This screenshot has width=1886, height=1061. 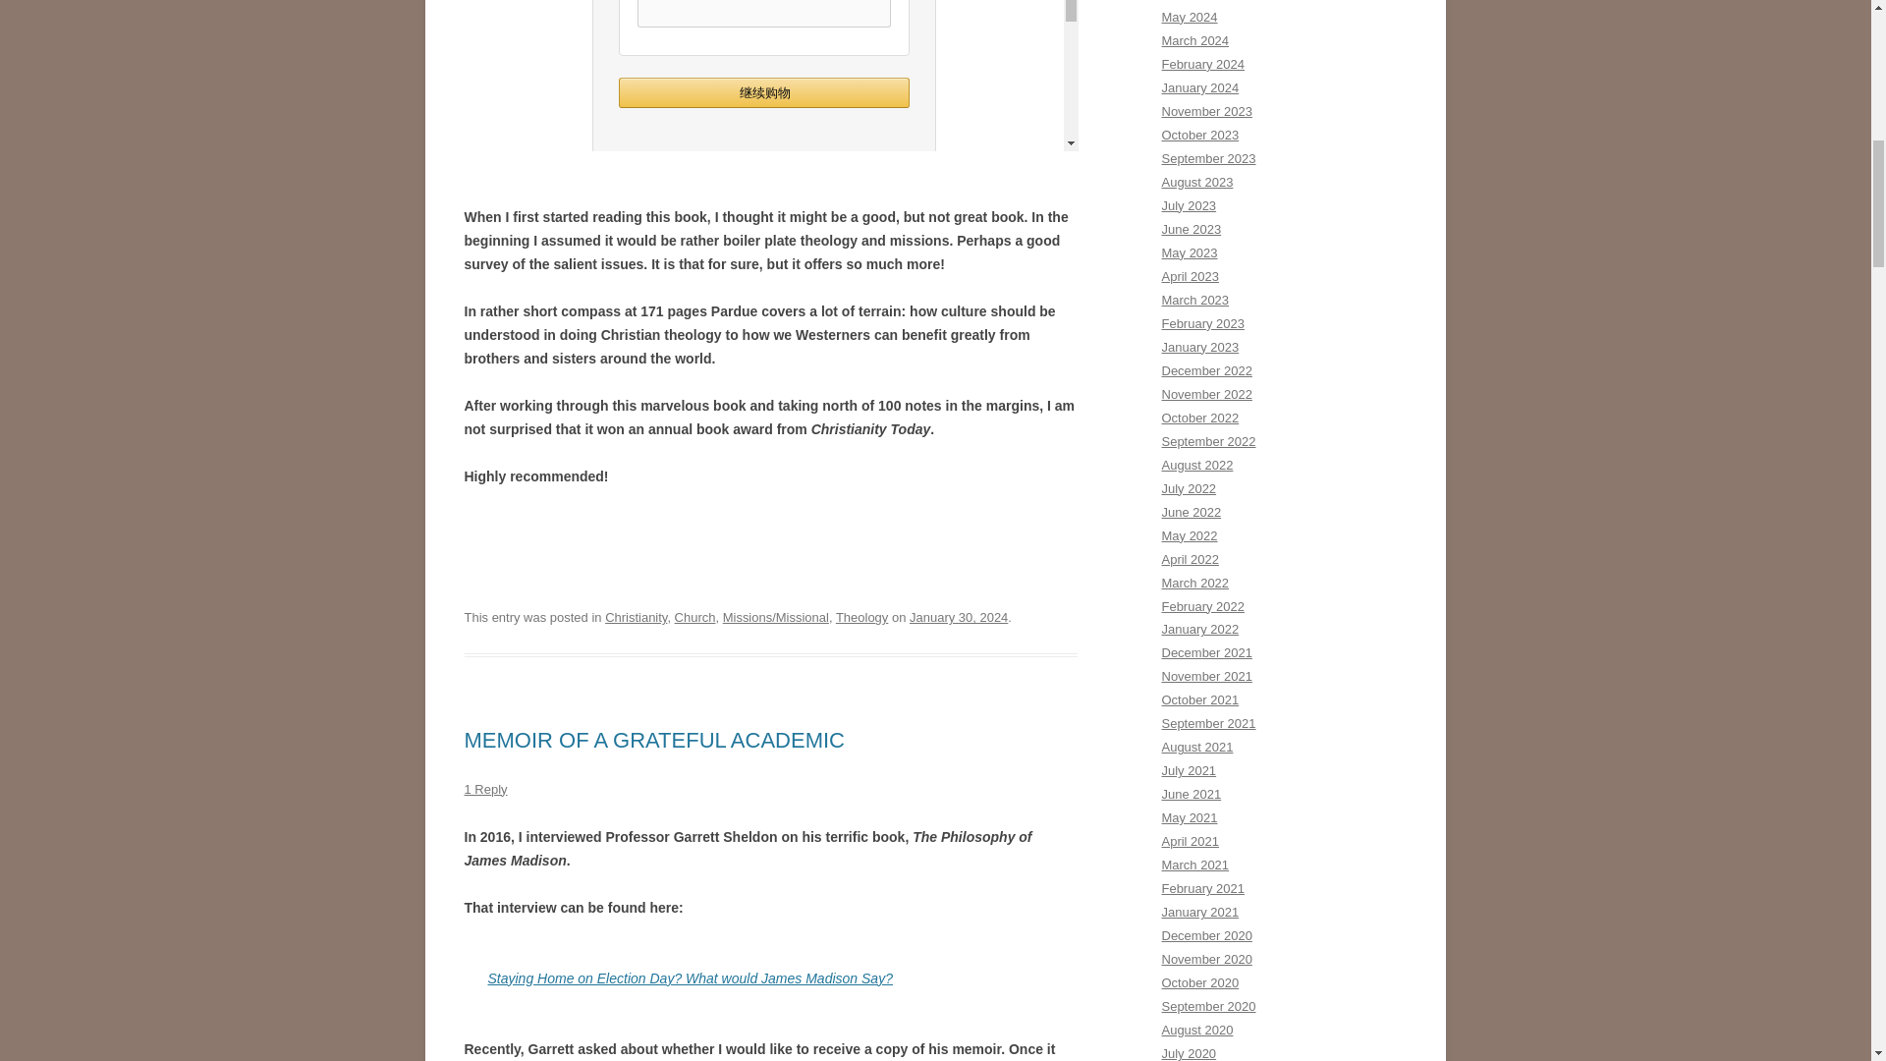 What do you see at coordinates (485, 789) in the screenshot?
I see `1 Reply` at bounding box center [485, 789].